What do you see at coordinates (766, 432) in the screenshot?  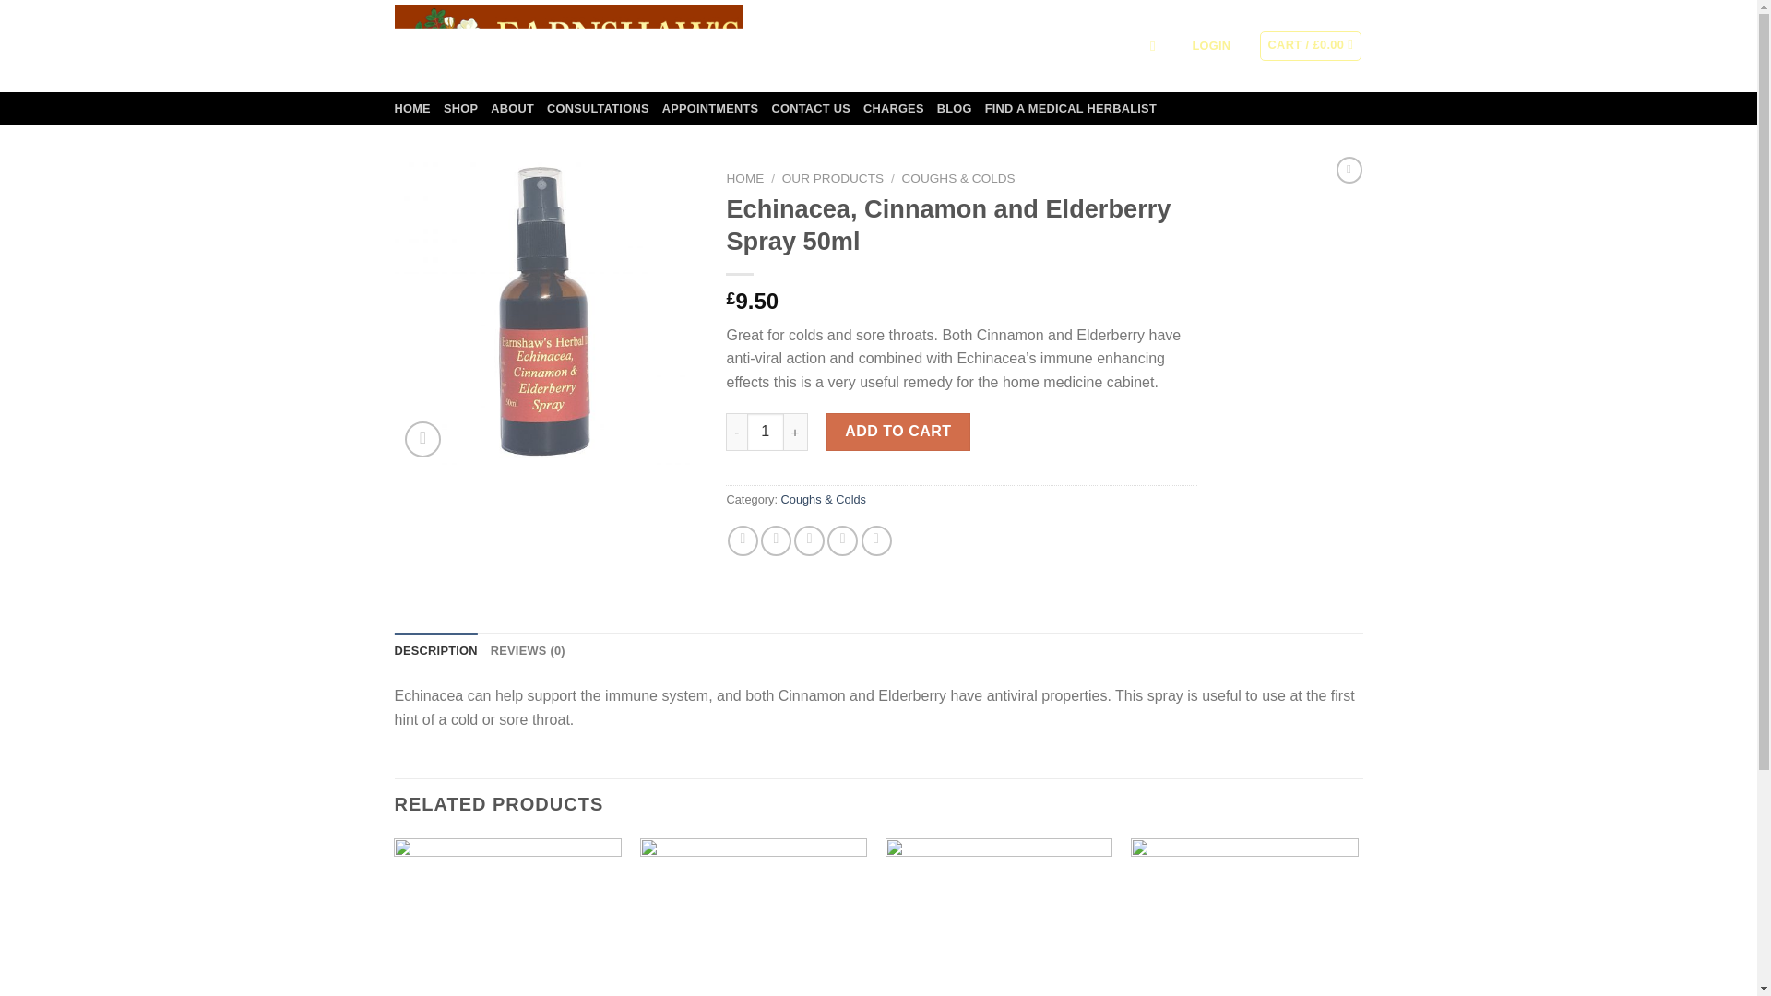 I see `1` at bounding box center [766, 432].